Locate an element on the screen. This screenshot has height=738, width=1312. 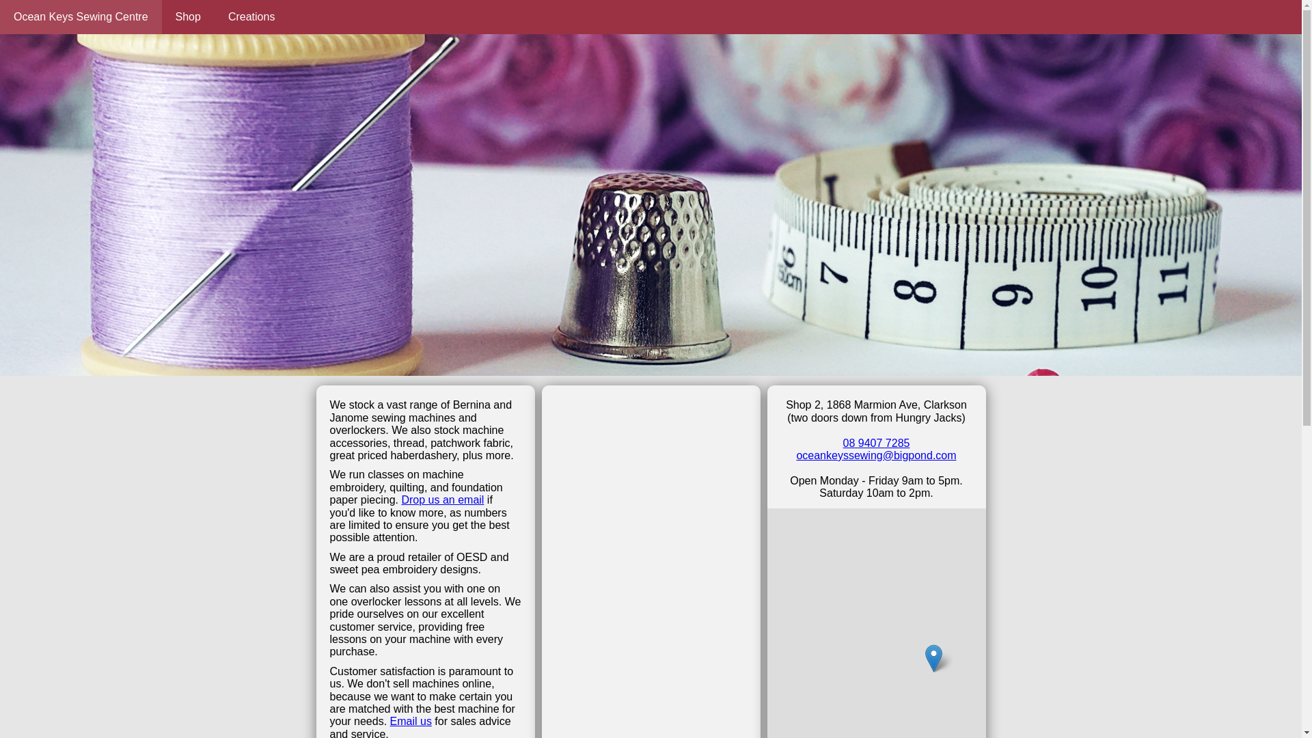
Ocean Keys Sewing Centre is located at coordinates (81, 17).